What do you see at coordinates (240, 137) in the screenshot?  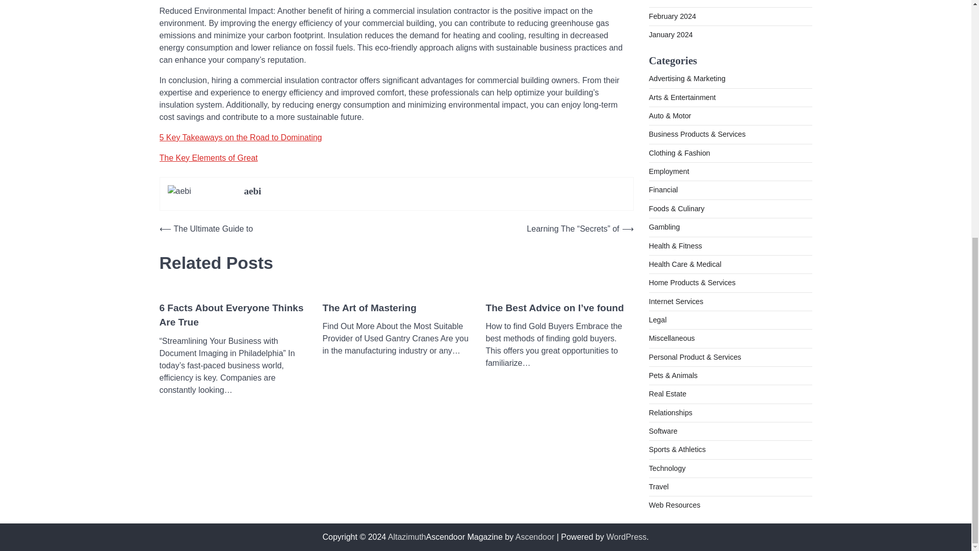 I see `5 Key Takeaways on the Road to Dominating` at bounding box center [240, 137].